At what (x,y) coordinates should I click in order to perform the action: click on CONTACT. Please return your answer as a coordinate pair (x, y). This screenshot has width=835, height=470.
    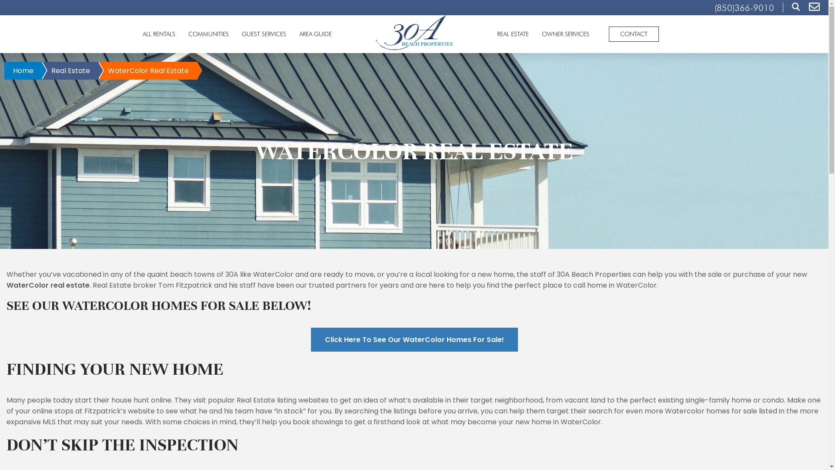
    Looking at the image, I should click on (634, 34).